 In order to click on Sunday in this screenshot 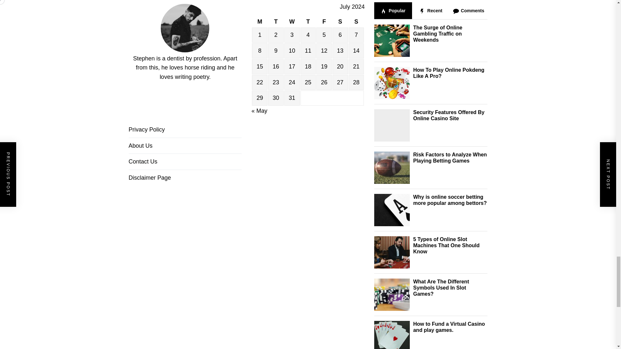, I will do `click(356, 22)`.